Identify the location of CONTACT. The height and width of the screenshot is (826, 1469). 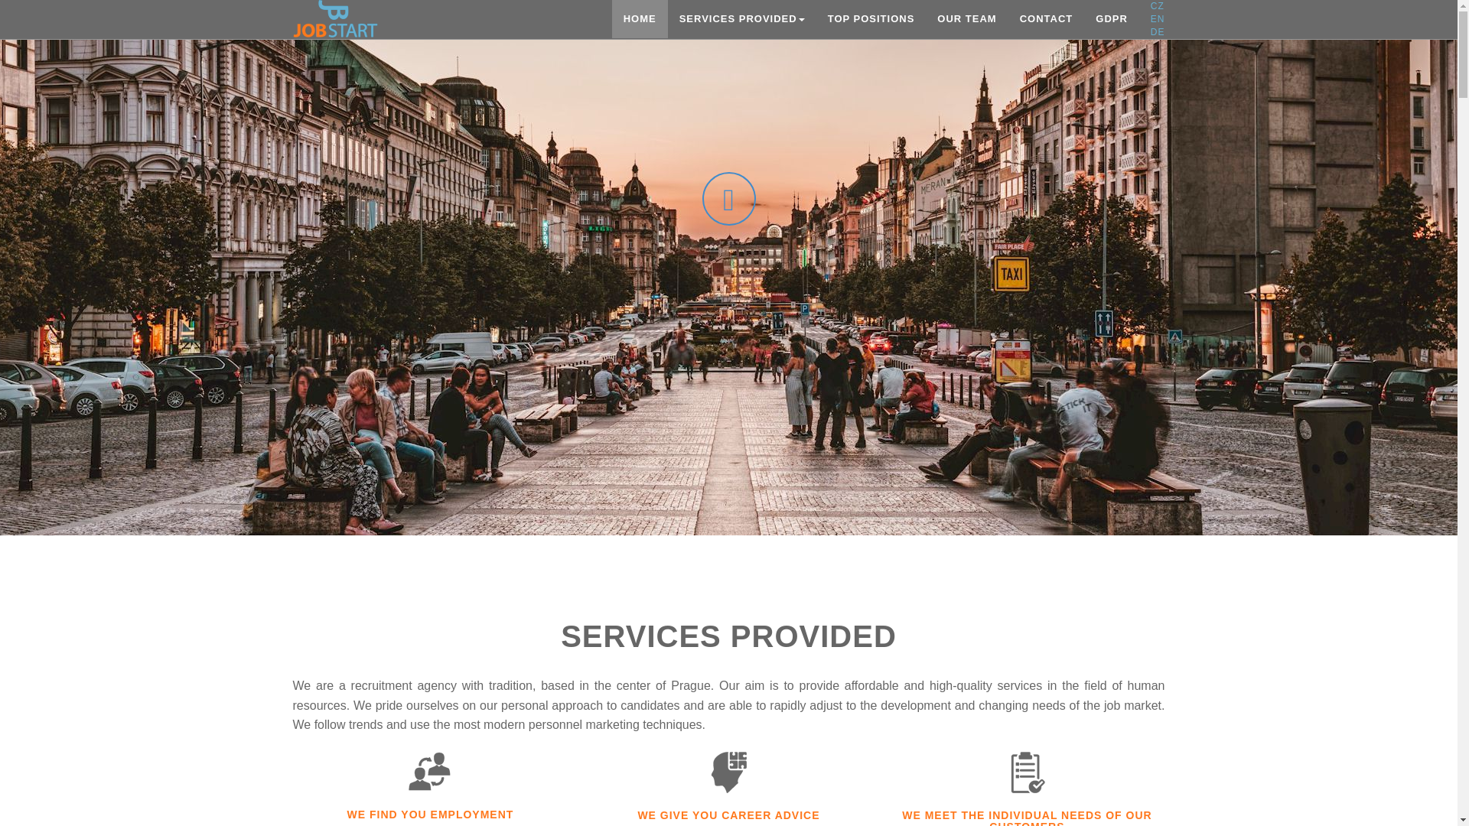
(1047, 18).